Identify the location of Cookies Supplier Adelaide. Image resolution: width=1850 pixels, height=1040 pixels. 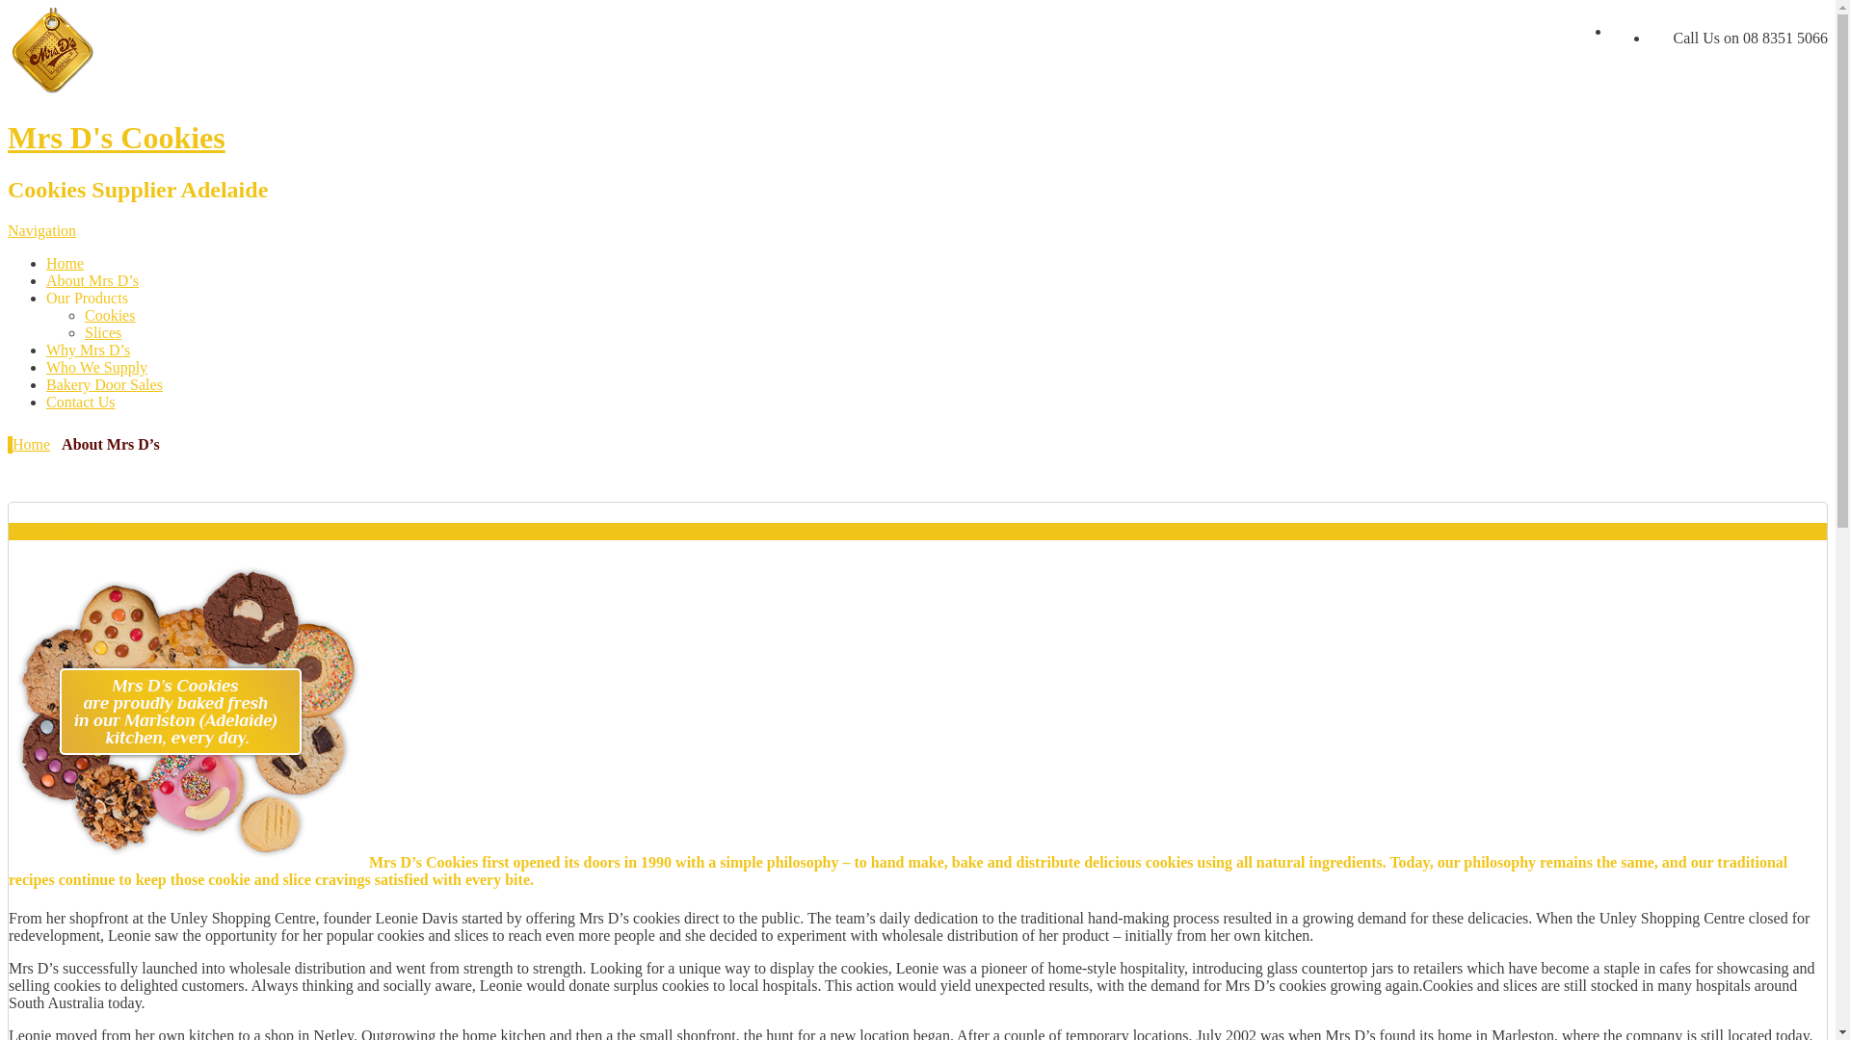
(53, 91).